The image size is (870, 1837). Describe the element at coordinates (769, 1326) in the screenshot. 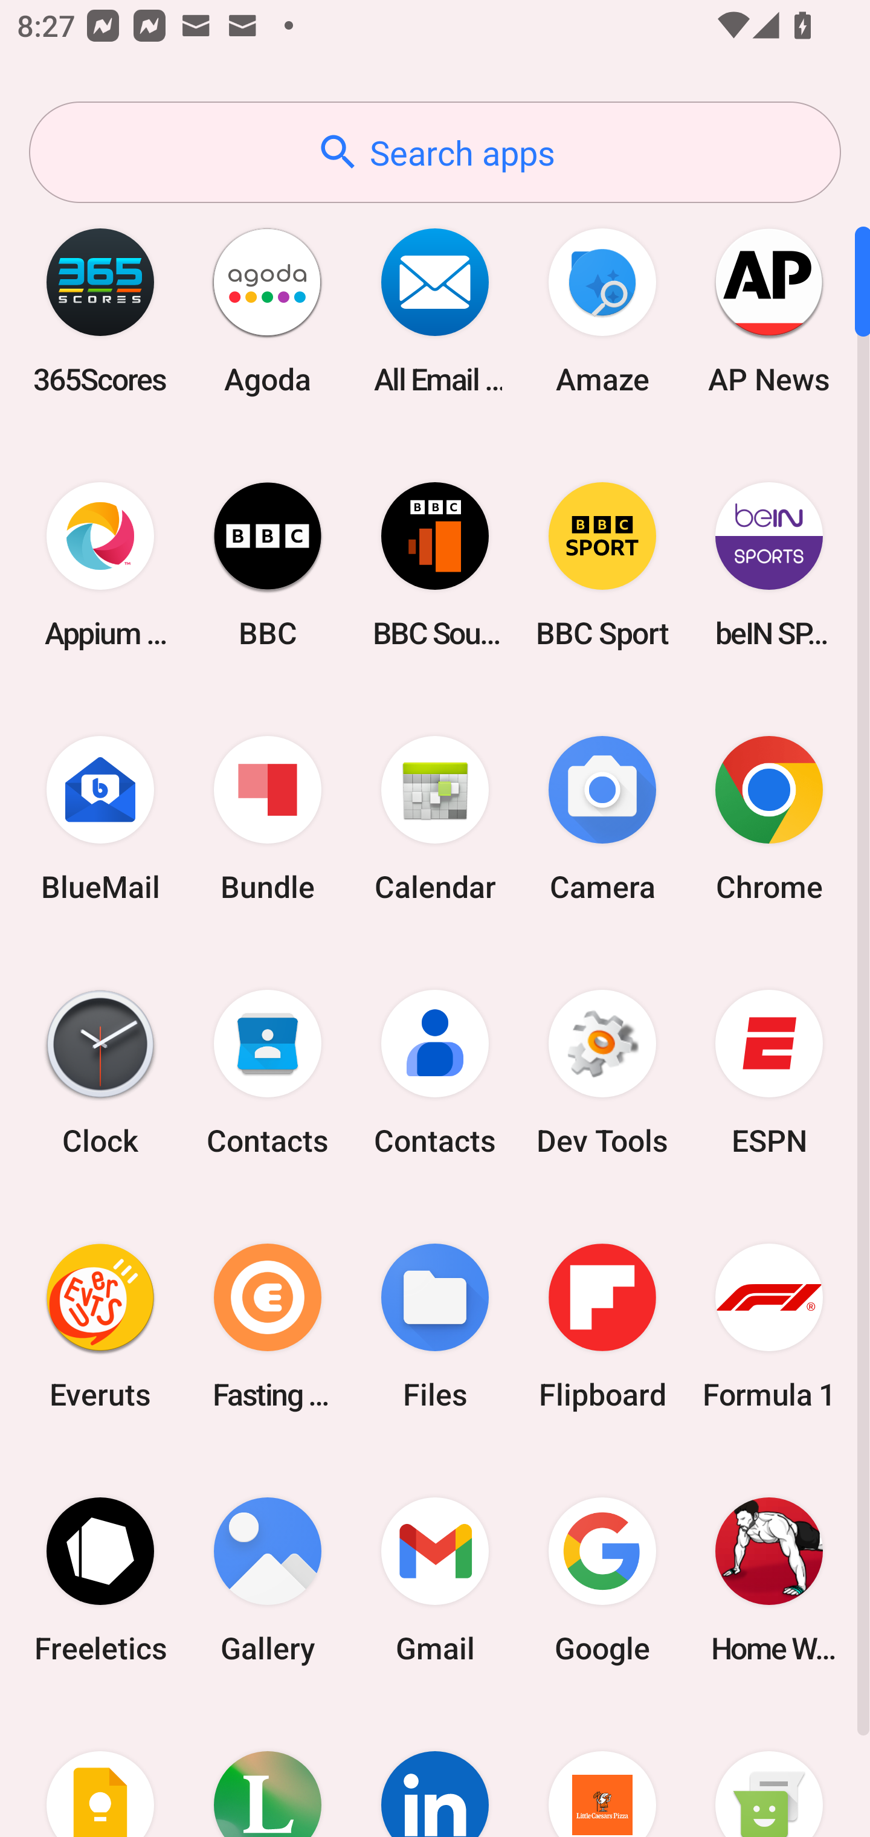

I see `Formula 1` at that location.